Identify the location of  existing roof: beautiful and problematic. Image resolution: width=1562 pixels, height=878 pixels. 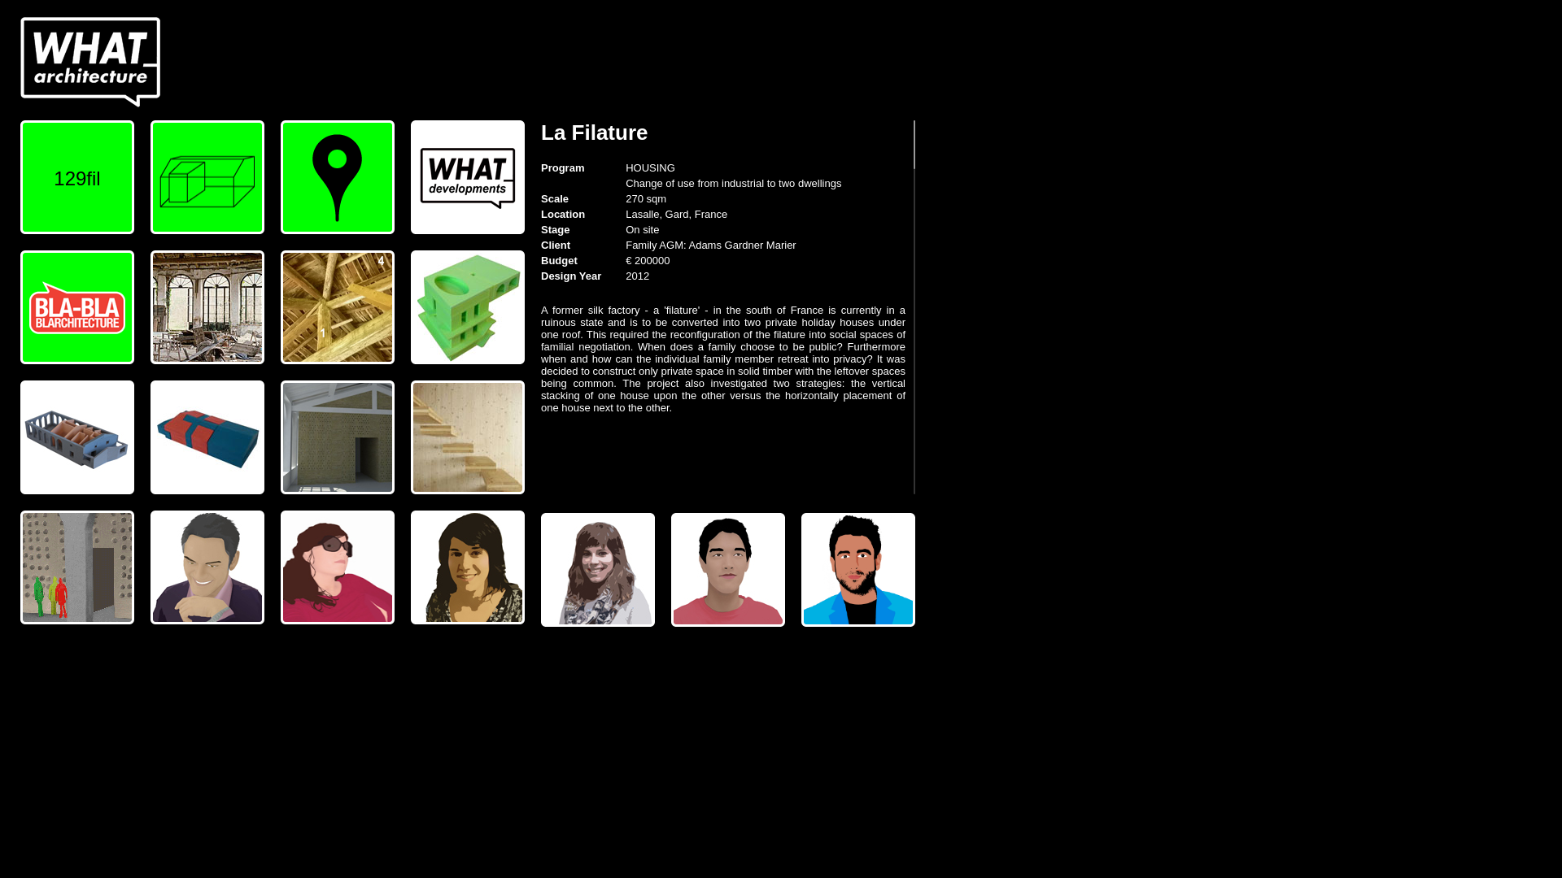
(338, 307).